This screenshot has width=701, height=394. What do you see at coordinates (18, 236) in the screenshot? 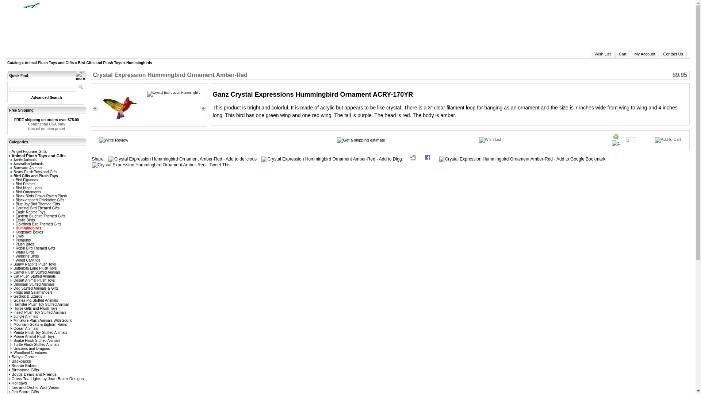
I see `Owls` at bounding box center [18, 236].